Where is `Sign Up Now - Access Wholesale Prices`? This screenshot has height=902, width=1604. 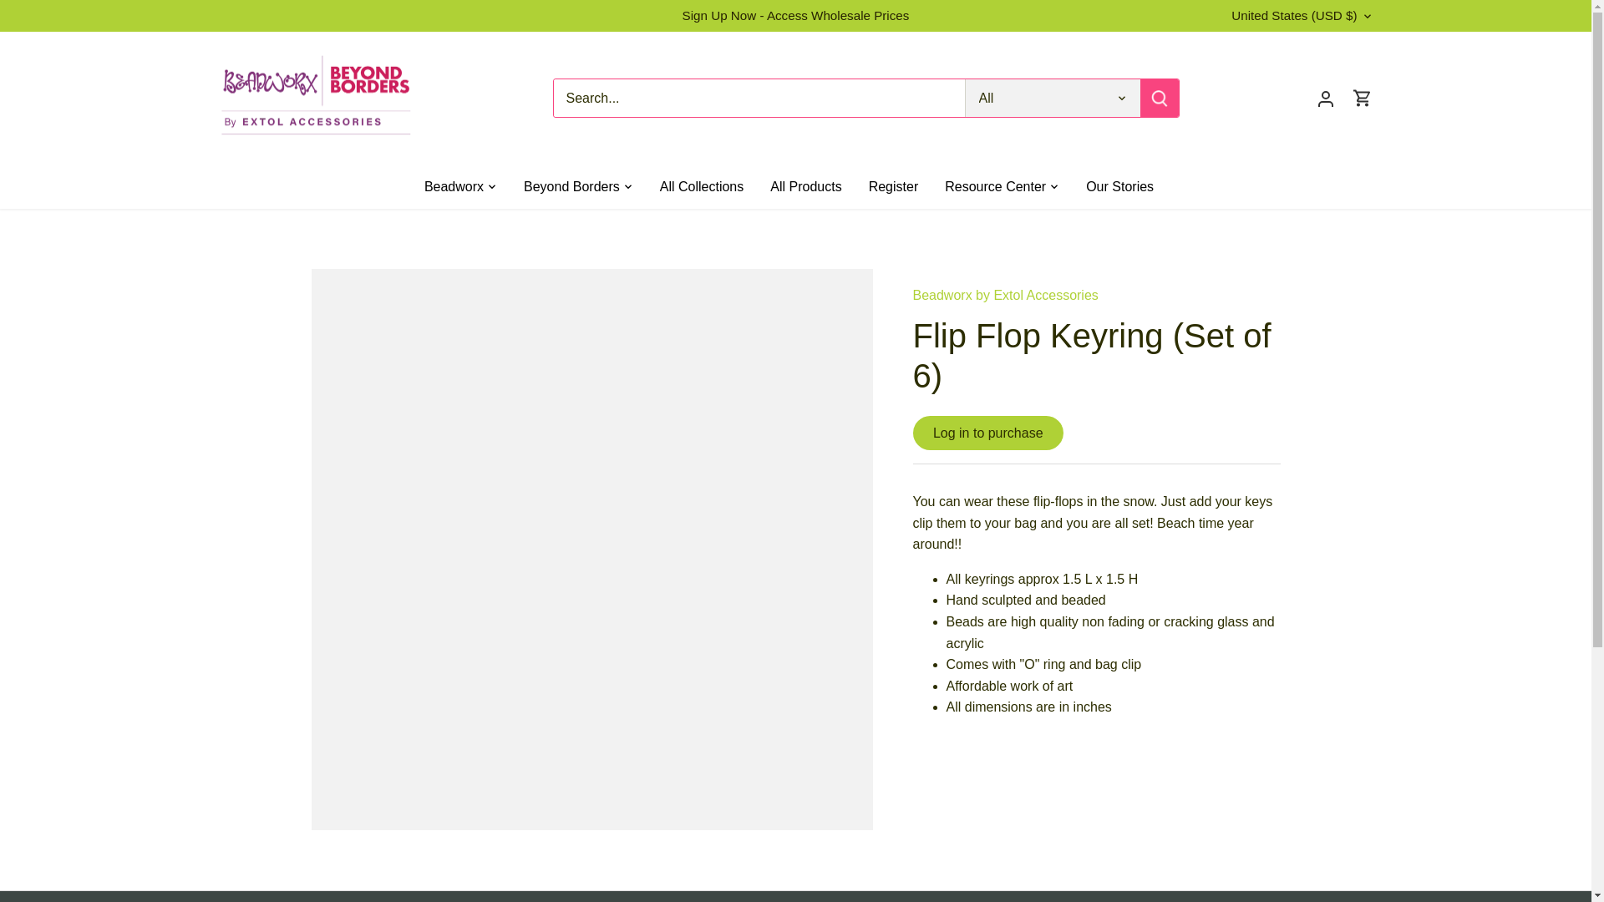
Sign Up Now - Access Wholesale Prices is located at coordinates (795, 15).